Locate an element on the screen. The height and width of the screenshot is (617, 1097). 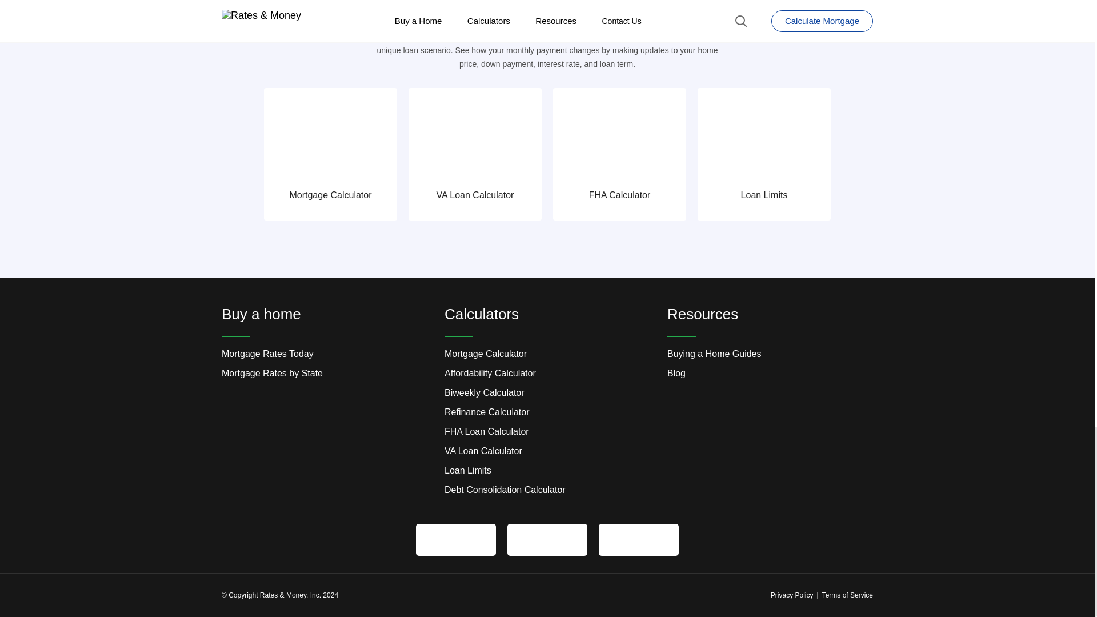
Mortgage Rates Today is located at coordinates (267, 354).